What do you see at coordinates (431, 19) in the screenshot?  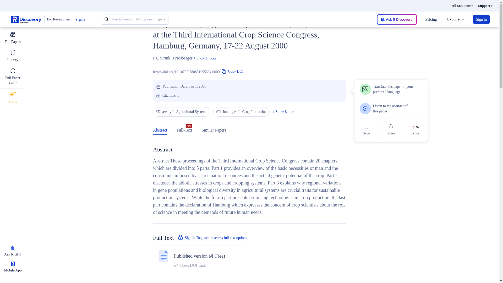 I see `Pricing` at bounding box center [431, 19].